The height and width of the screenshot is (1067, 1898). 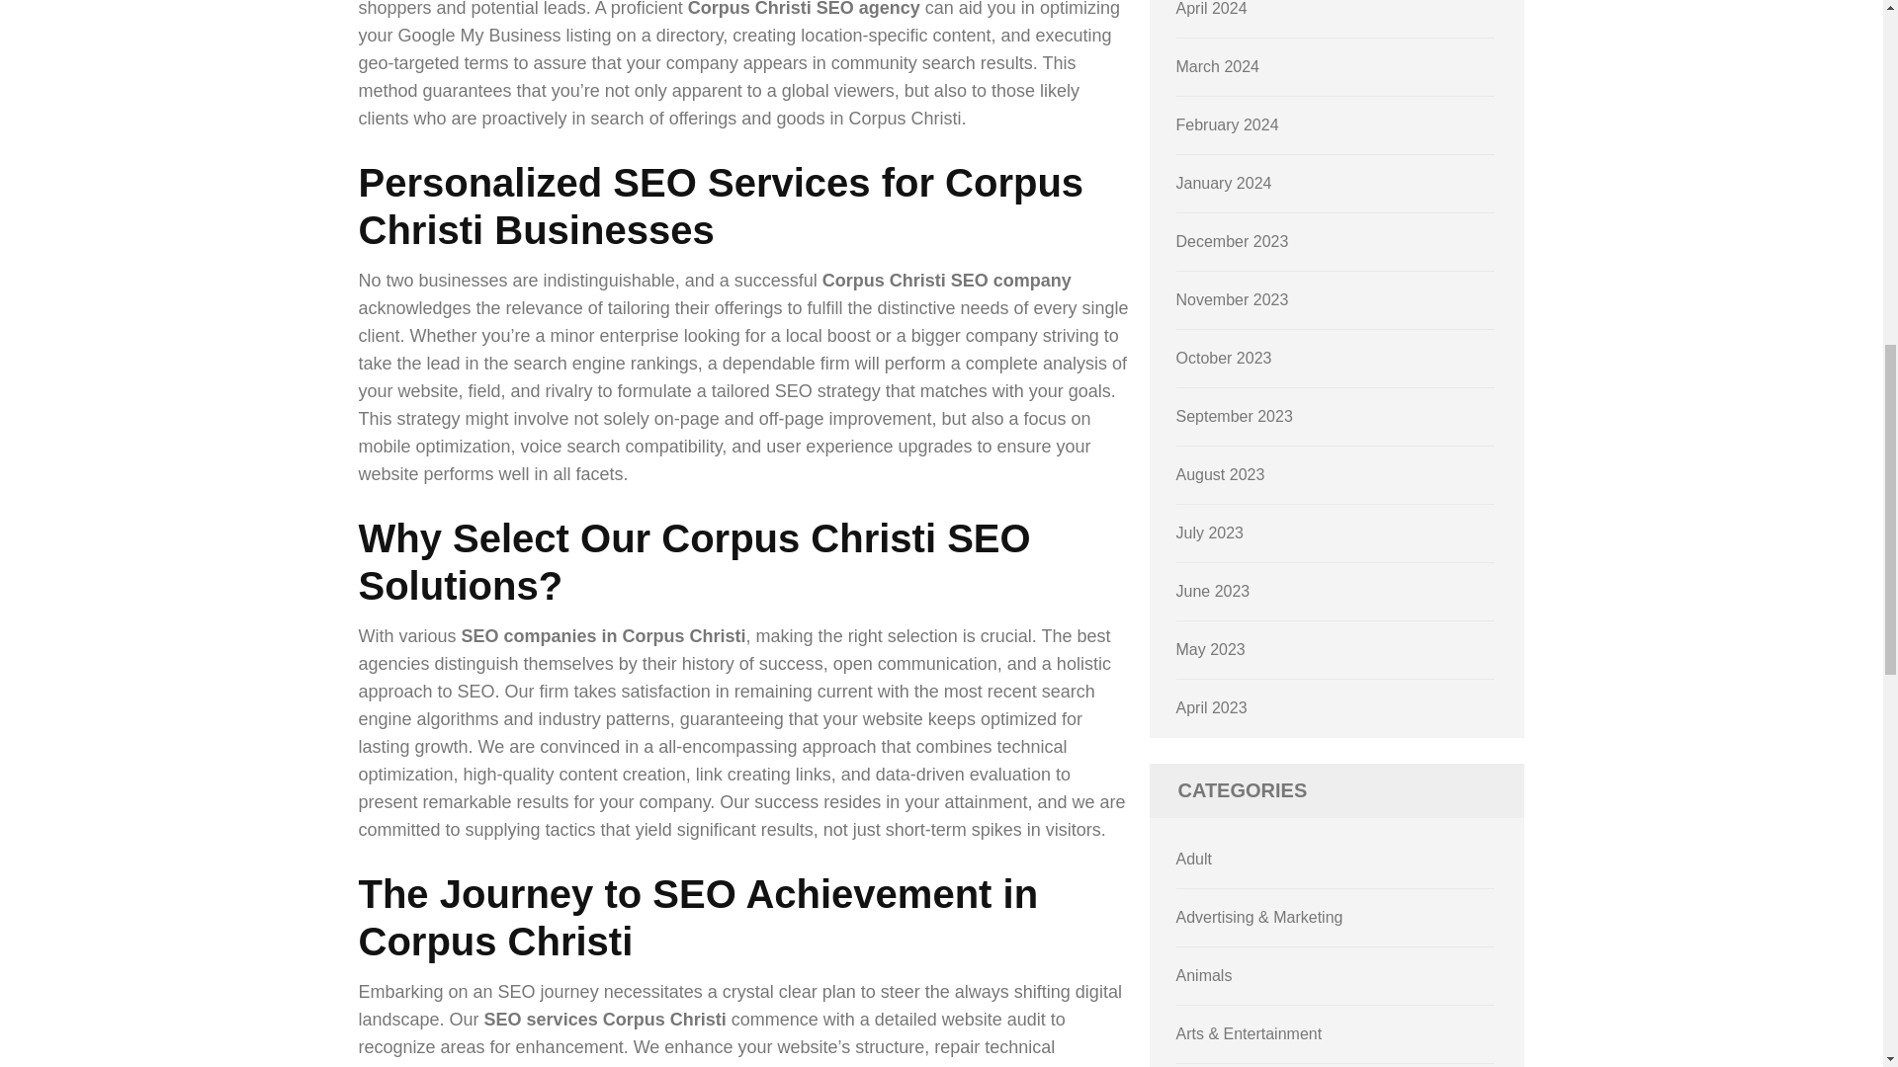 What do you see at coordinates (1212, 8) in the screenshot?
I see `April 2024` at bounding box center [1212, 8].